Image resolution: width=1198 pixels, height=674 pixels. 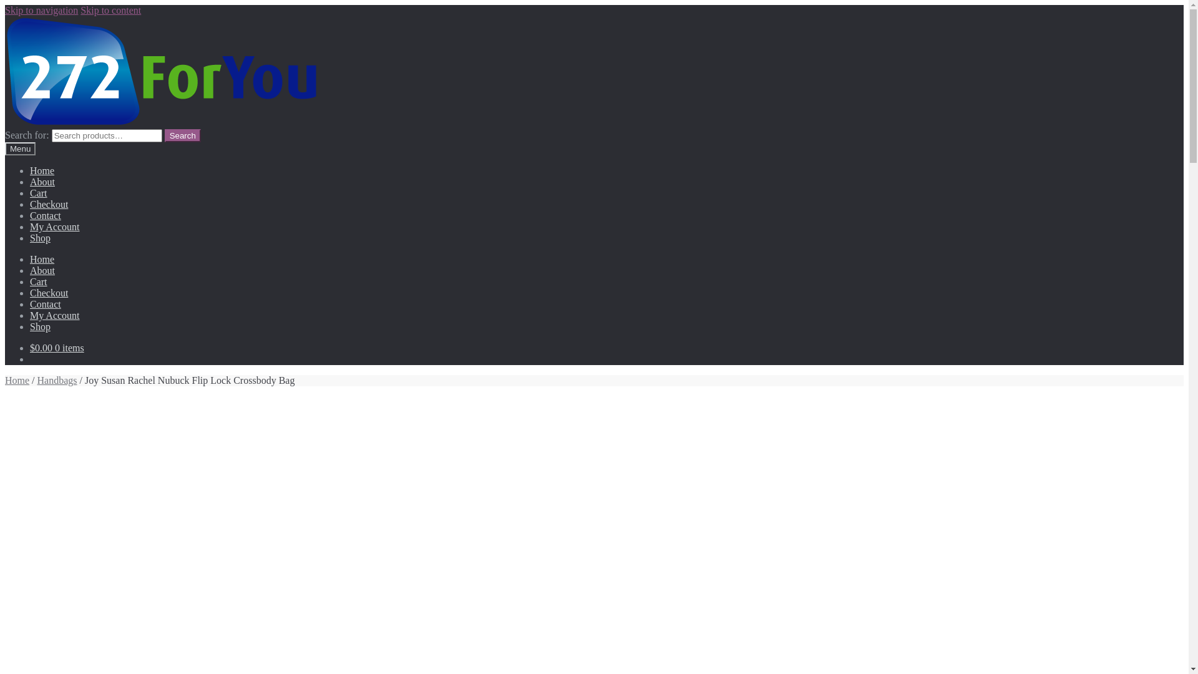 I want to click on Contact, so click(x=46, y=216).